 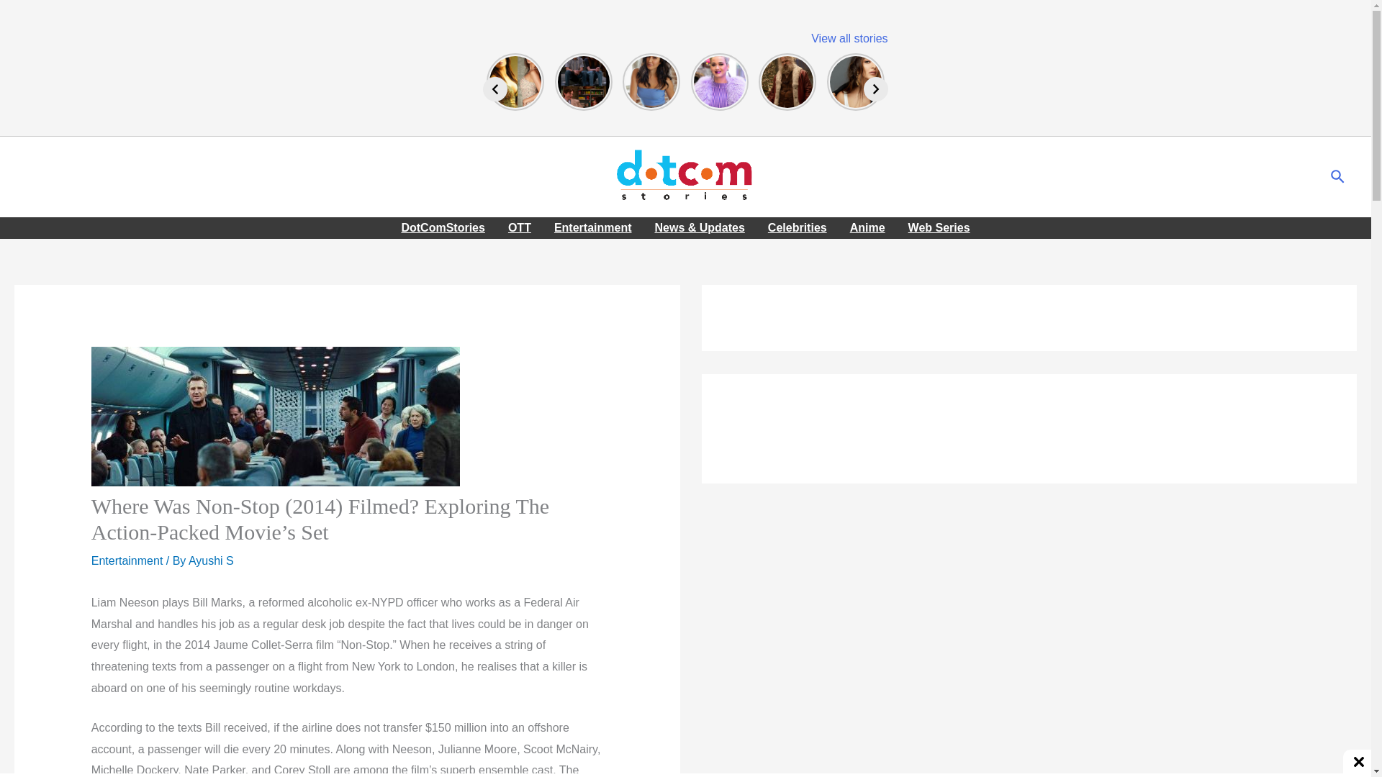 I want to click on View all stories, so click(x=849, y=38).